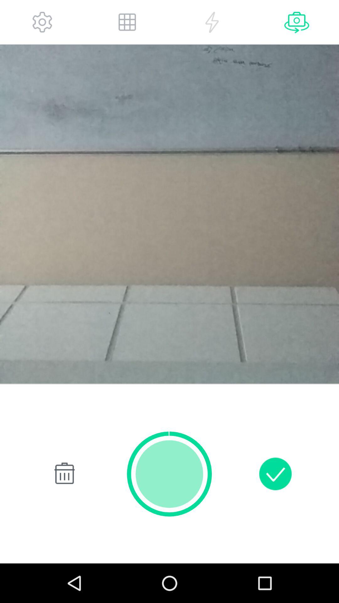 Image resolution: width=339 pixels, height=603 pixels. Describe the element at coordinates (297, 22) in the screenshot. I see `reverse camera view` at that location.